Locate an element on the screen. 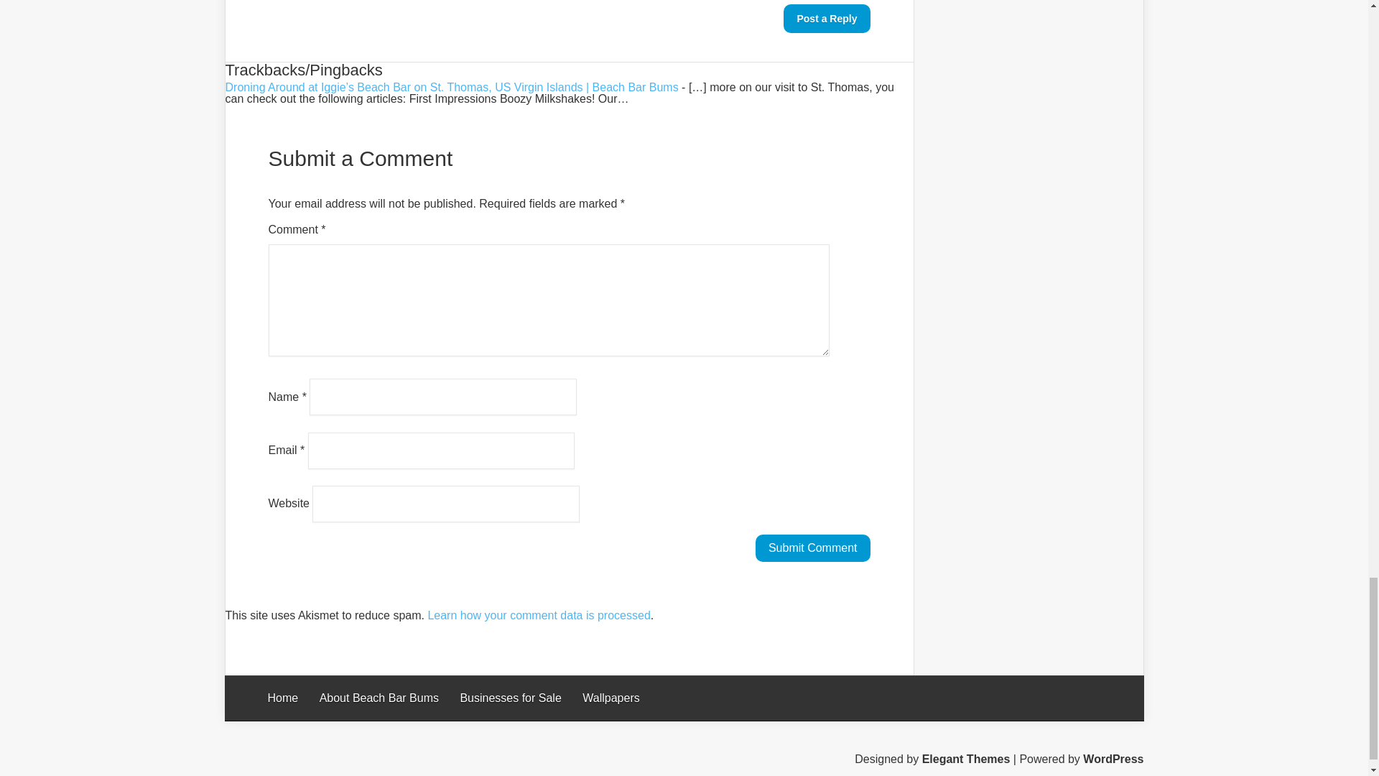 The height and width of the screenshot is (776, 1379). Premium WordPress Themes is located at coordinates (967, 759).